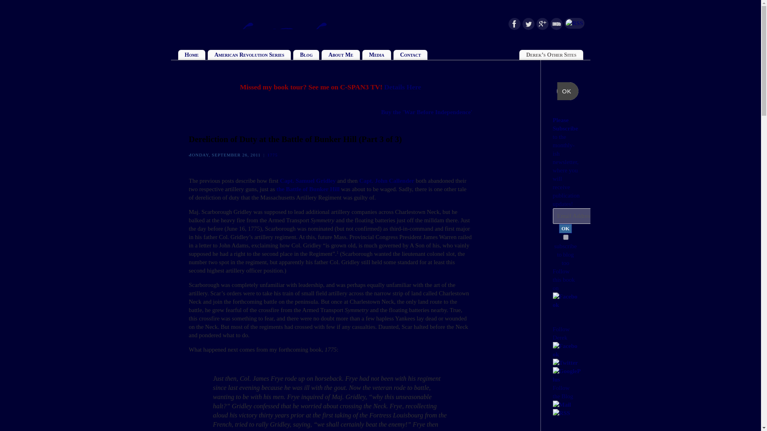 Image resolution: width=767 pixels, height=431 pixels. I want to click on Capt. Samuel Gridley, so click(308, 180).